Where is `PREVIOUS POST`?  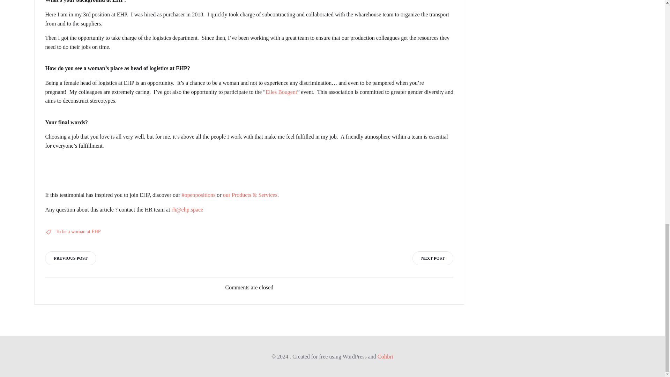
PREVIOUS POST is located at coordinates (70, 258).